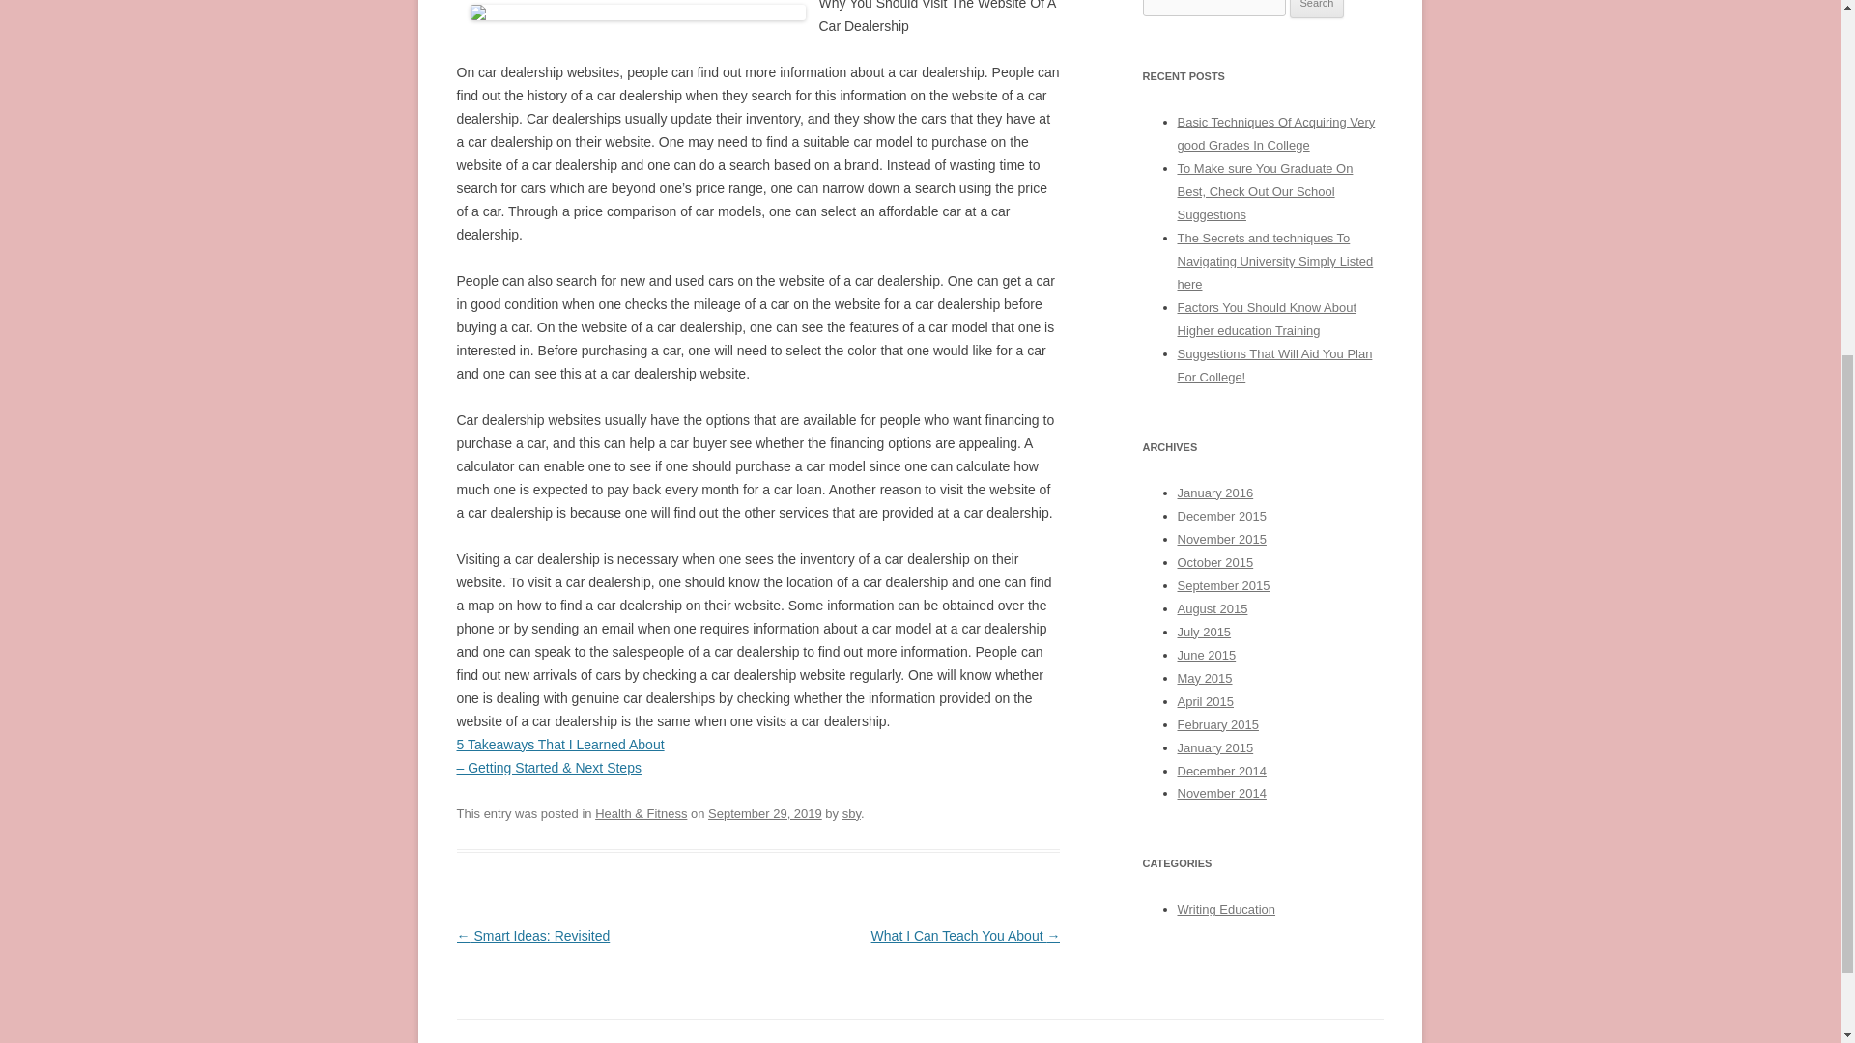 Image resolution: width=1855 pixels, height=1043 pixels. Describe the element at coordinates (1204, 678) in the screenshot. I see `May 2015` at that location.